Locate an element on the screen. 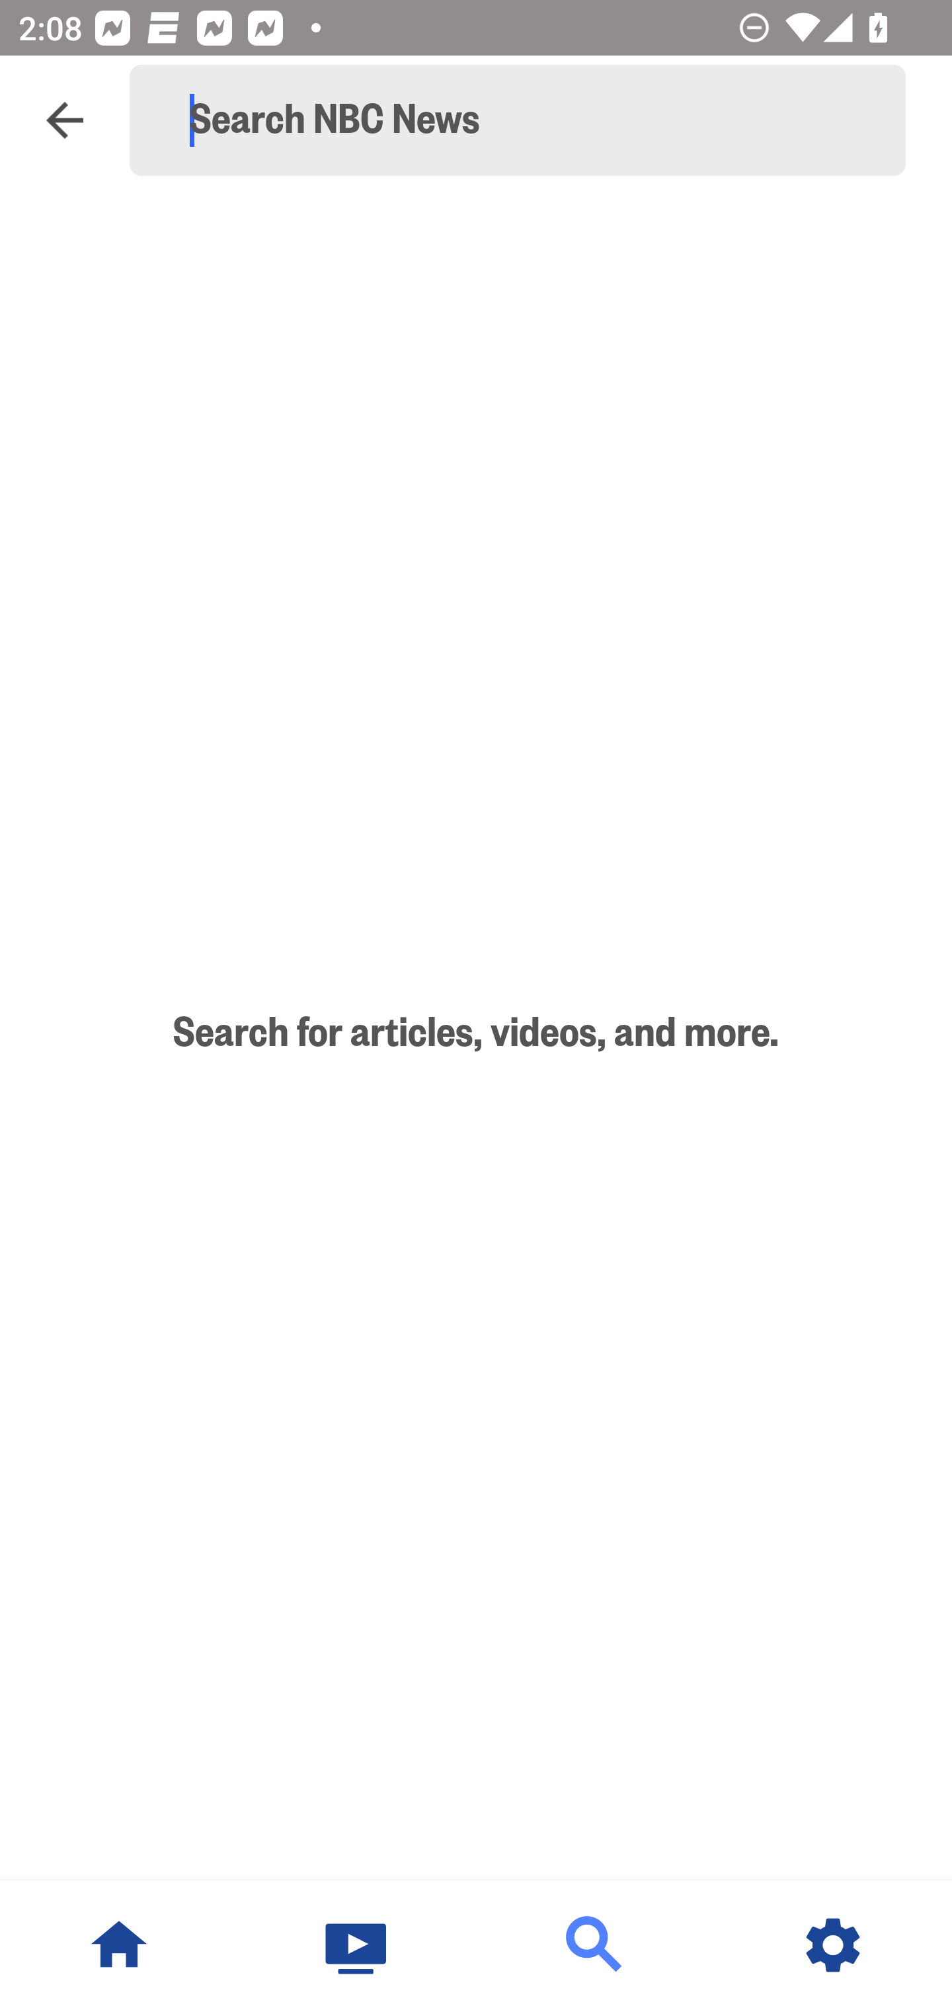  NBC News Home is located at coordinates (119, 1945).